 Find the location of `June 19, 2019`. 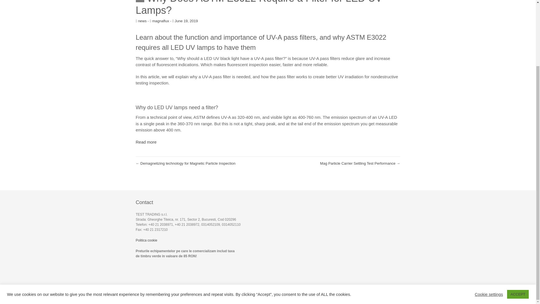

June 19, 2019 is located at coordinates (185, 21).